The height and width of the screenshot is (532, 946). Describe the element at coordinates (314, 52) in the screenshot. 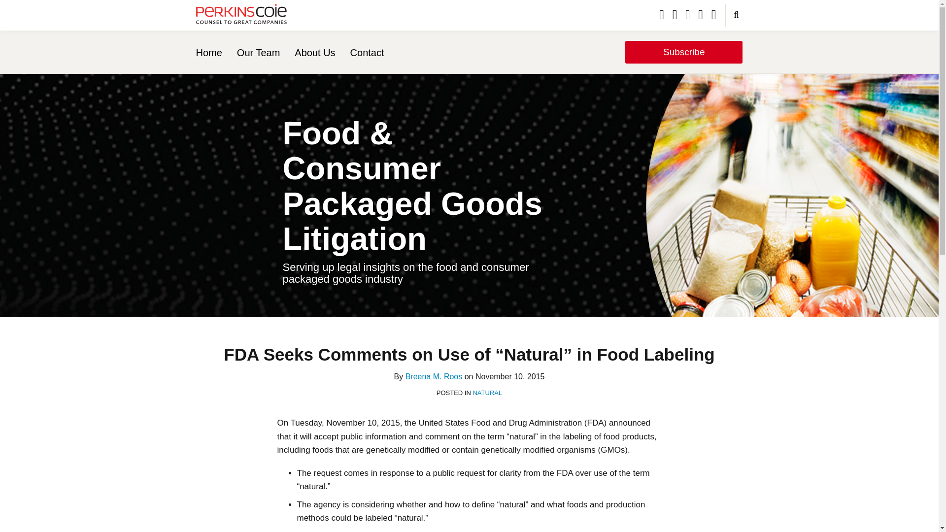

I see `About Us` at that location.